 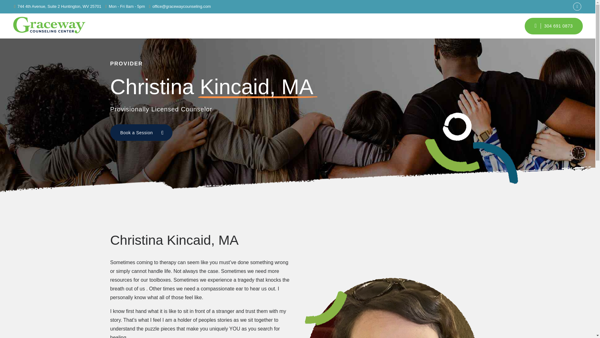 What do you see at coordinates (141, 133) in the screenshot?
I see `Book a Session` at bounding box center [141, 133].